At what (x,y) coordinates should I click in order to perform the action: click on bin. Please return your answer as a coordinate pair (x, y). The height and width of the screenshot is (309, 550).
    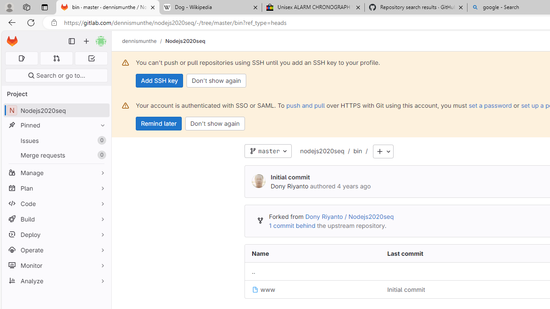
    Looking at the image, I should click on (357, 151).